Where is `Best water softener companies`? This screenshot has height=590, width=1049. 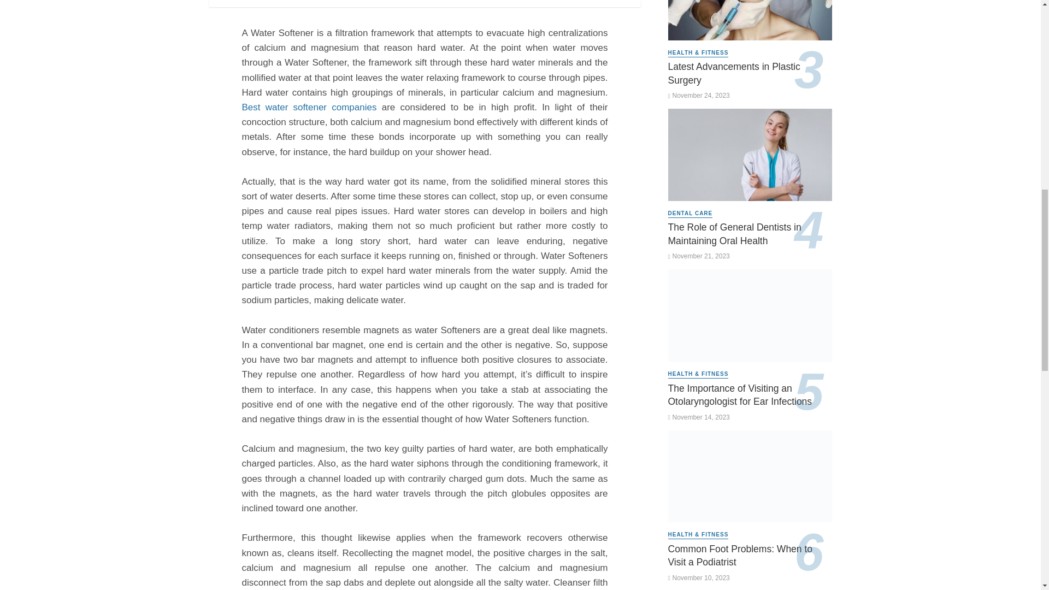
Best water softener companies is located at coordinates (309, 107).